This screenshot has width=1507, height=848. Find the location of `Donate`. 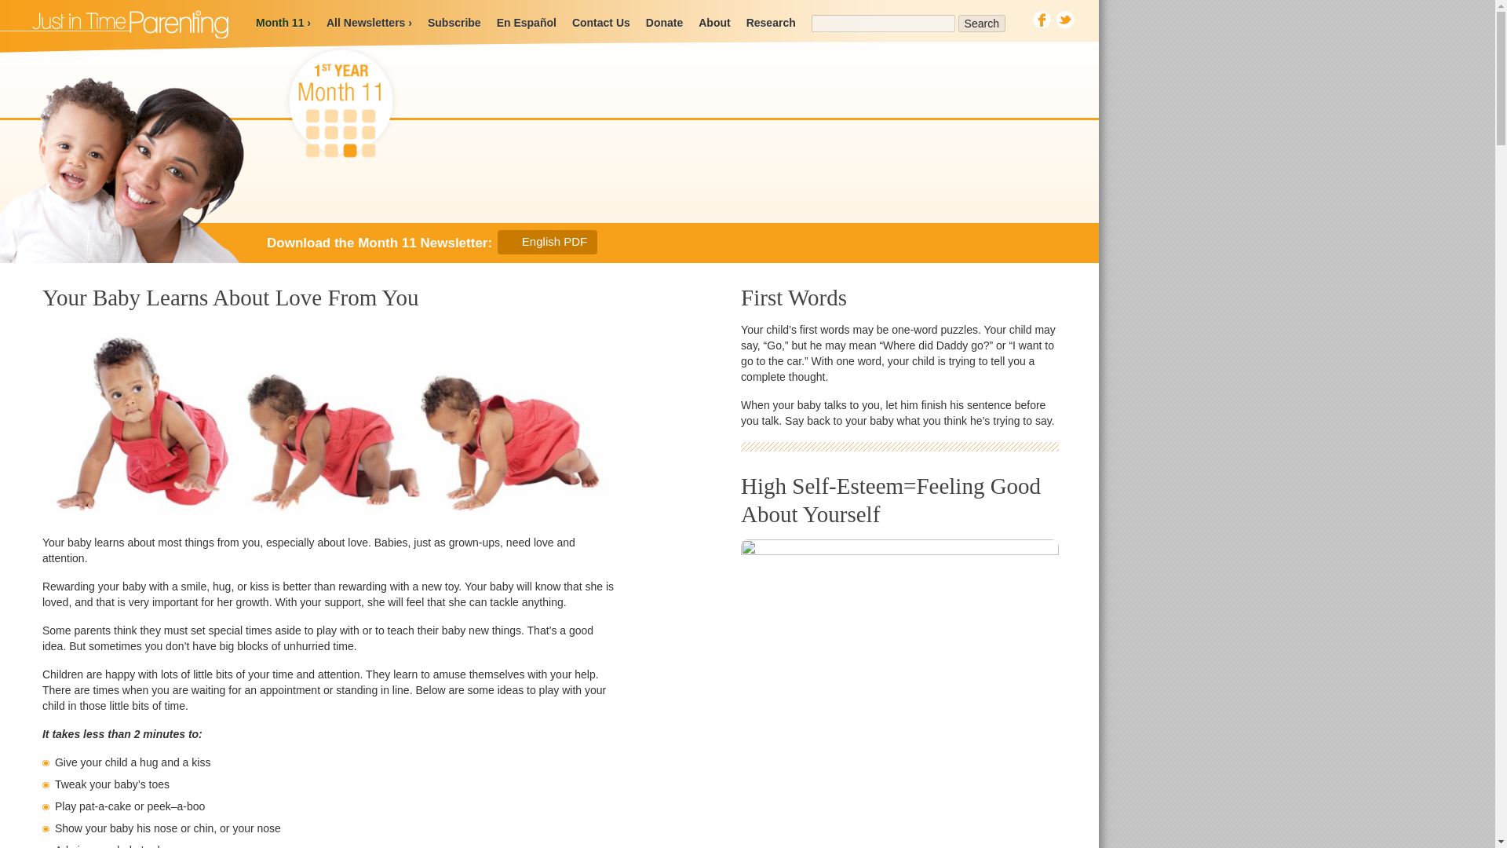

Donate is located at coordinates (664, 22).